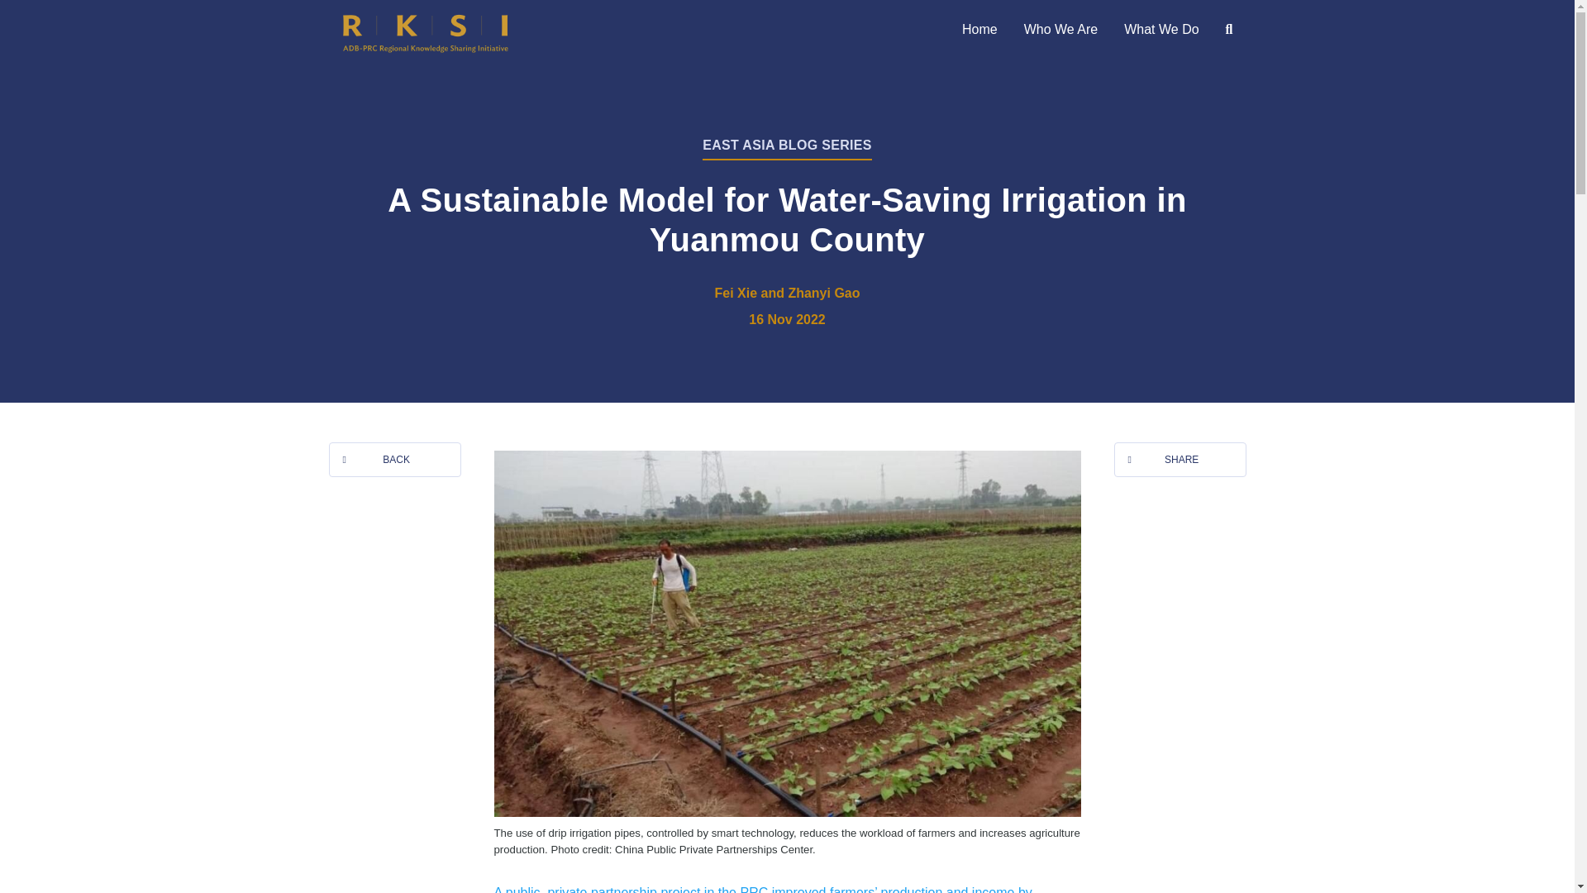 The image size is (1587, 893). What do you see at coordinates (1061, 30) in the screenshot?
I see `Who We Are` at bounding box center [1061, 30].